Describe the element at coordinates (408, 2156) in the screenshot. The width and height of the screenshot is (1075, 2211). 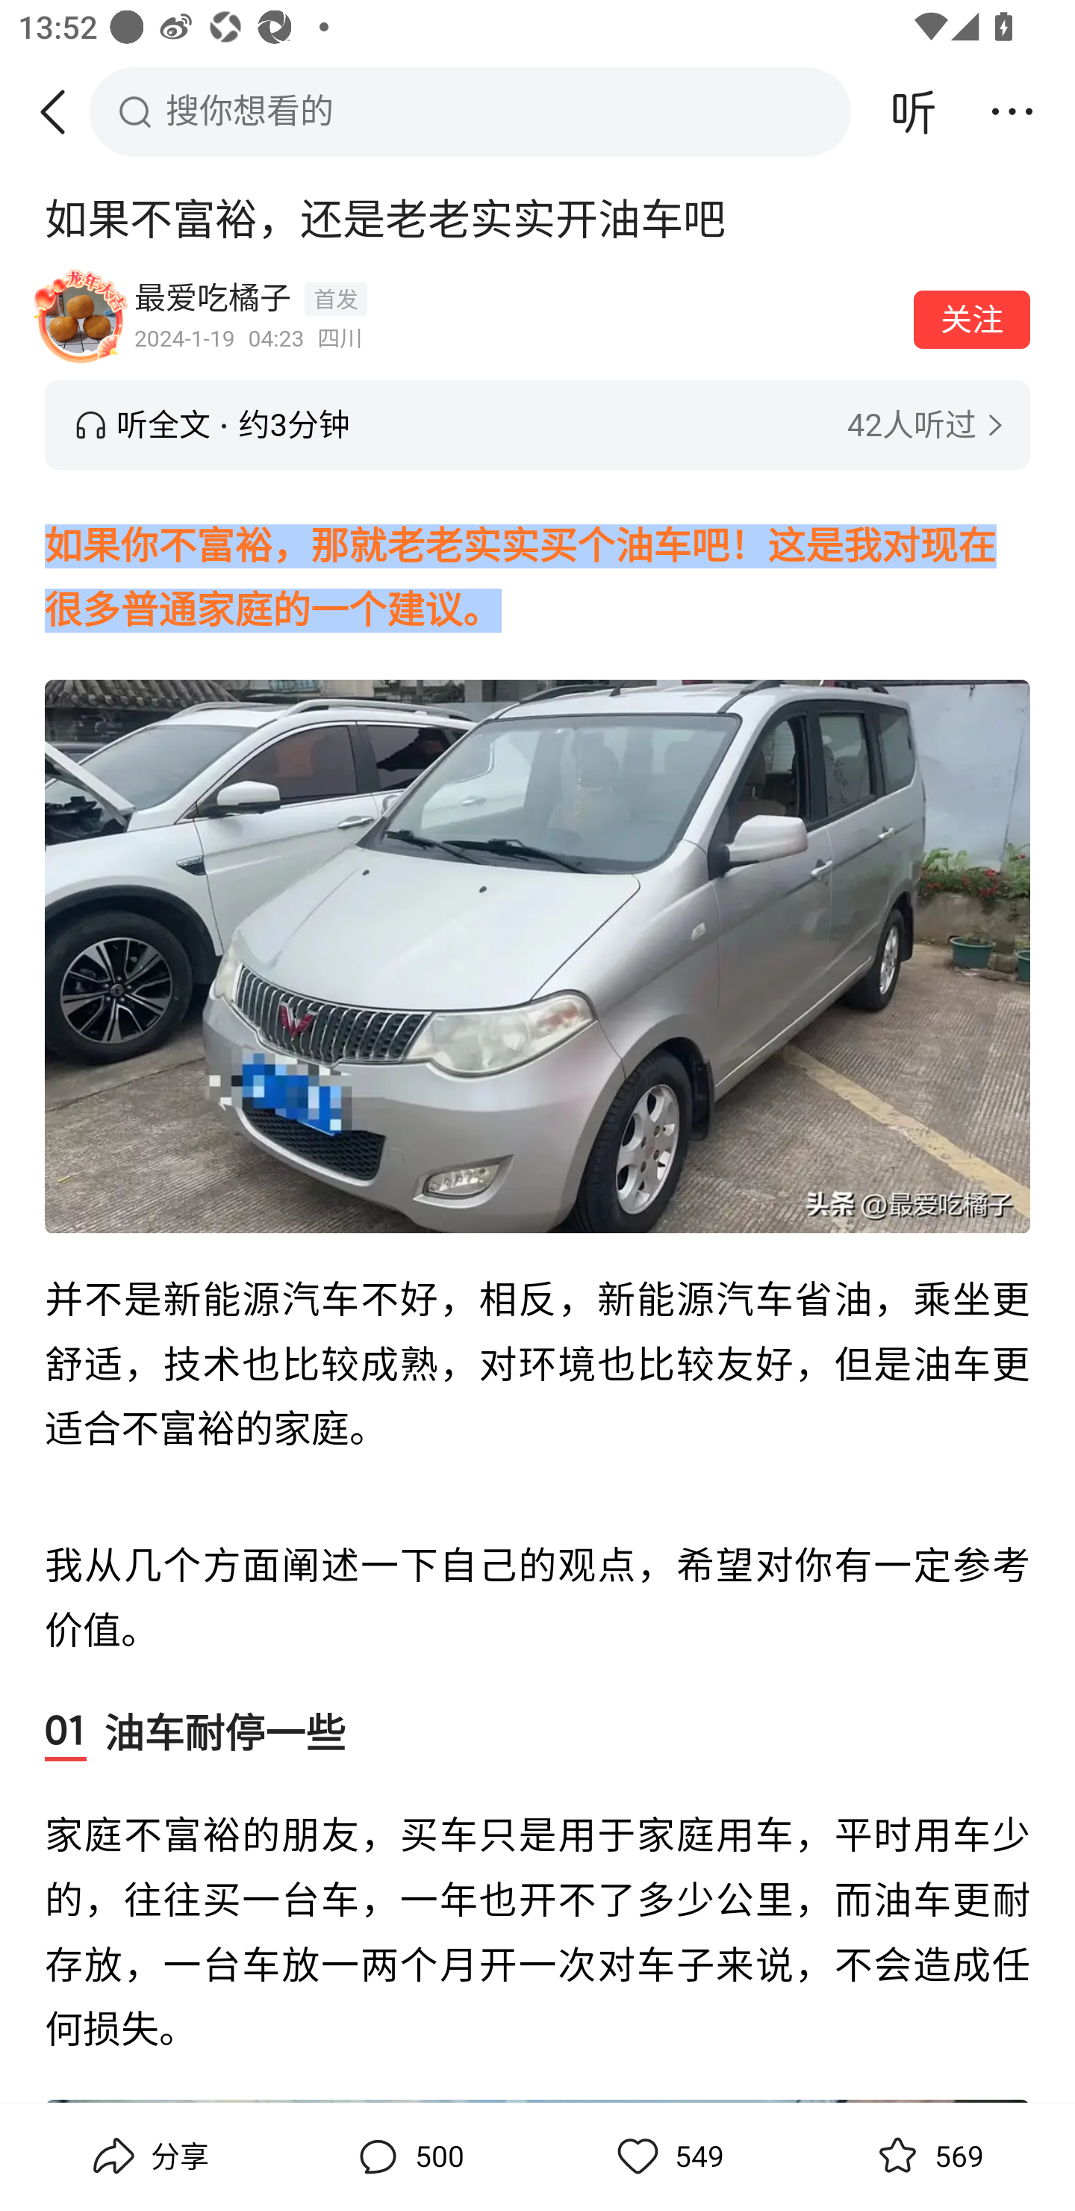
I see `评论,500 500` at that location.